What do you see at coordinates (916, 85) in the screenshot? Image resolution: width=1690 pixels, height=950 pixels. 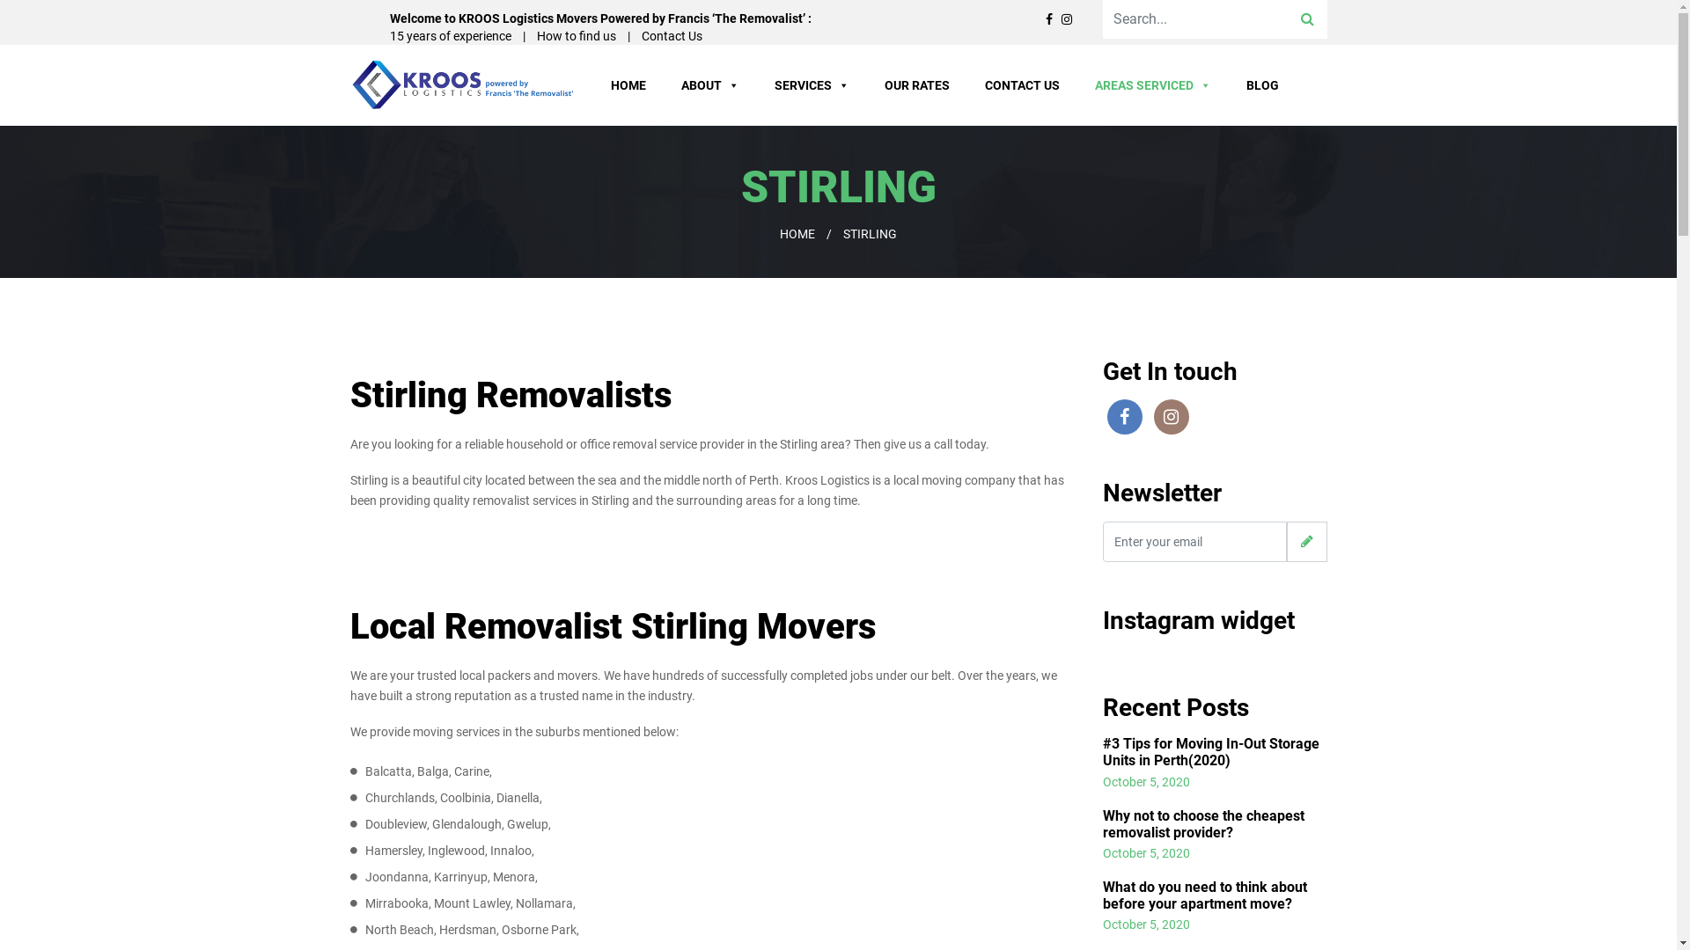 I see `OUR RATES` at bounding box center [916, 85].